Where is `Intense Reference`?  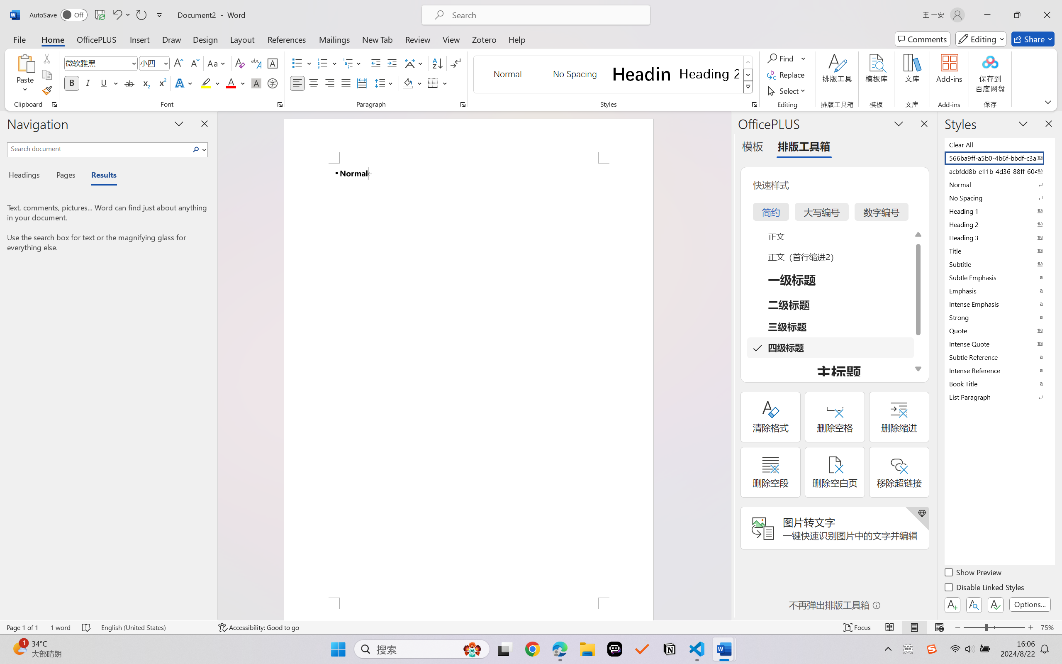 Intense Reference is located at coordinates (999, 370).